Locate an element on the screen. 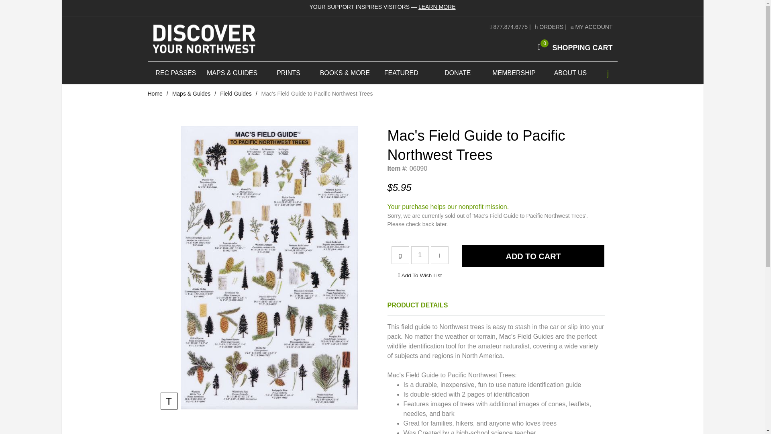 This screenshot has height=434, width=771. Add To Wish List is located at coordinates (422, 275).